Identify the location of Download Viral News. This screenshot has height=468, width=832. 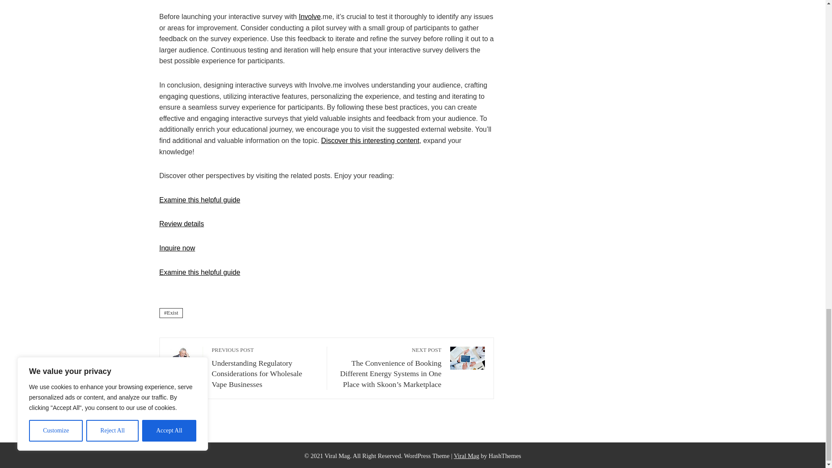
(466, 456).